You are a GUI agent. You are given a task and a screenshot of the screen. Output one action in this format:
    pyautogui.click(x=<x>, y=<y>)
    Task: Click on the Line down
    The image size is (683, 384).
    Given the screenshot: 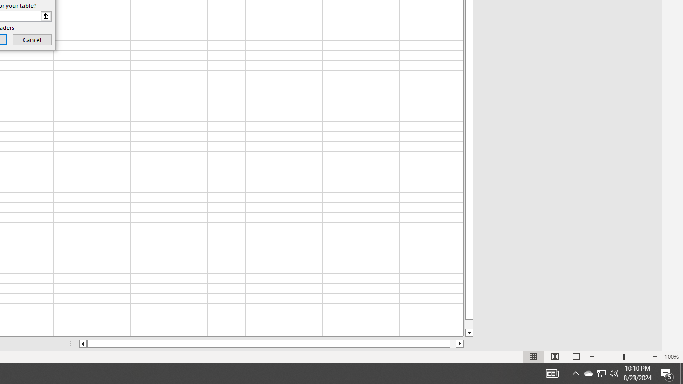 What is the action you would take?
    pyautogui.click(x=469, y=333)
    